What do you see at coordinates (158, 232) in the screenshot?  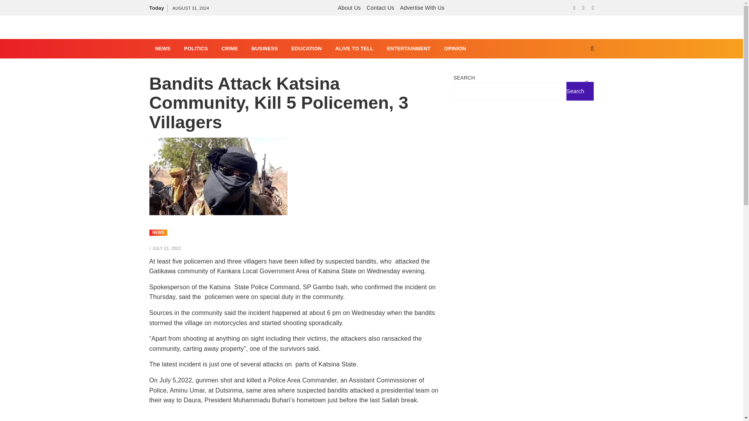 I see `NEWS` at bounding box center [158, 232].